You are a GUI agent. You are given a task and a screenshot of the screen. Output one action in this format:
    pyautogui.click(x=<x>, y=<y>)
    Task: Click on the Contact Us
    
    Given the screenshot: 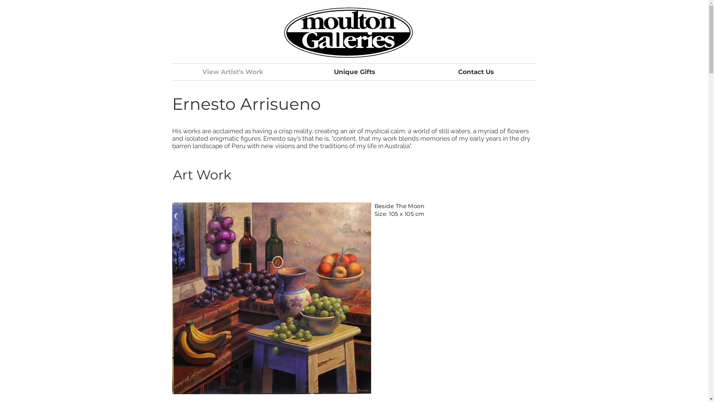 What is the action you would take?
    pyautogui.click(x=476, y=72)
    